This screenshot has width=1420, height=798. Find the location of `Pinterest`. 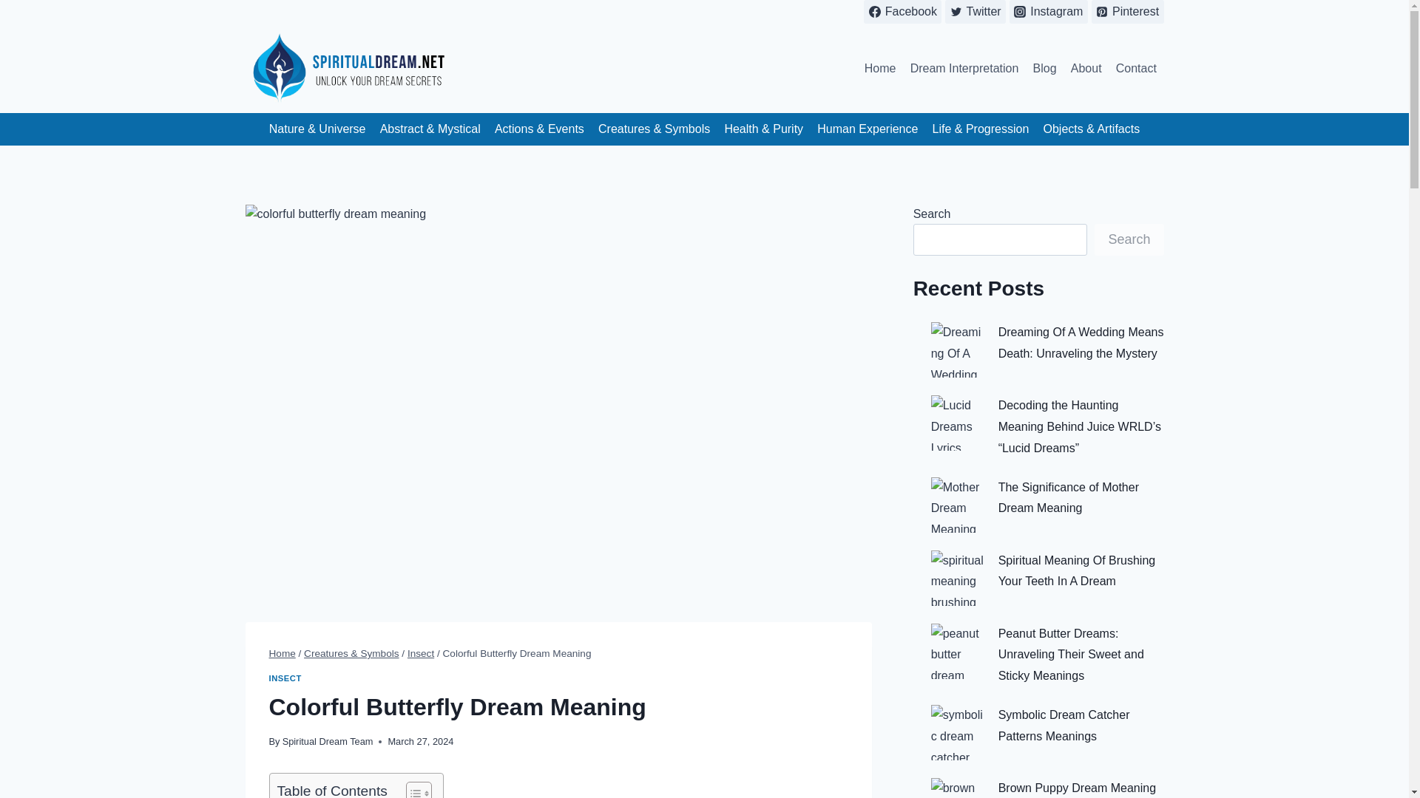

Pinterest is located at coordinates (1128, 12).